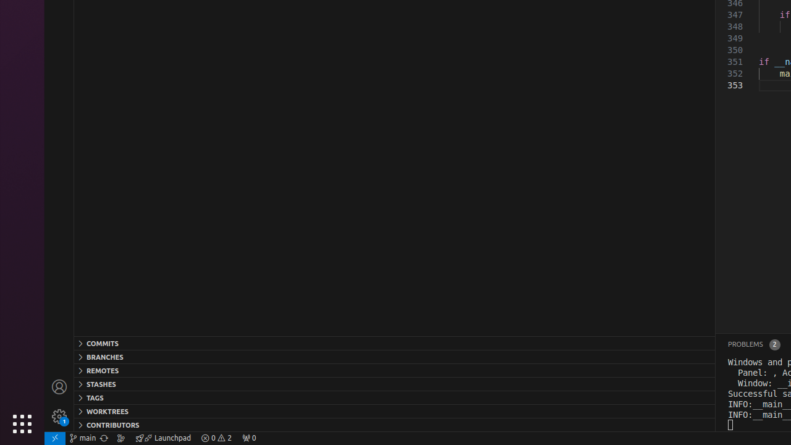 The height and width of the screenshot is (445, 791). What do you see at coordinates (163, 438) in the screenshot?
I see `rocket gitlens-unplug Launchpad, GitLens Launchpad ᴘʀᴇᴠɪᴇᴡ    &mdash;    [$(question)](command:gitlens.launchpad.indicator.action?%22info%22 "What is this?") [$(gear)](command:workbench.action.openSettings?%22gitlens.launchpad%22 "Settings")  |  [$(circle-slash) Hide](command:gitlens.launchpad.indicator.action?%22hide%22 "Hide") --- [Launchpad](command:gitlens.launchpad.indicator.action?%info%22 "Learn about Launchpad") organizes your pull requests into actionable groups to help you focus and keep your team unblocked. It's always accessible using the `GitLens: Open Launchpad` command from the Command Palette. --- [Connect an integration](command:gitlens.showLaunchpad?%7B%22source%22%3A%22launchpad-indicator%22%7D "Connect an integration") to get started.` at bounding box center [163, 438].